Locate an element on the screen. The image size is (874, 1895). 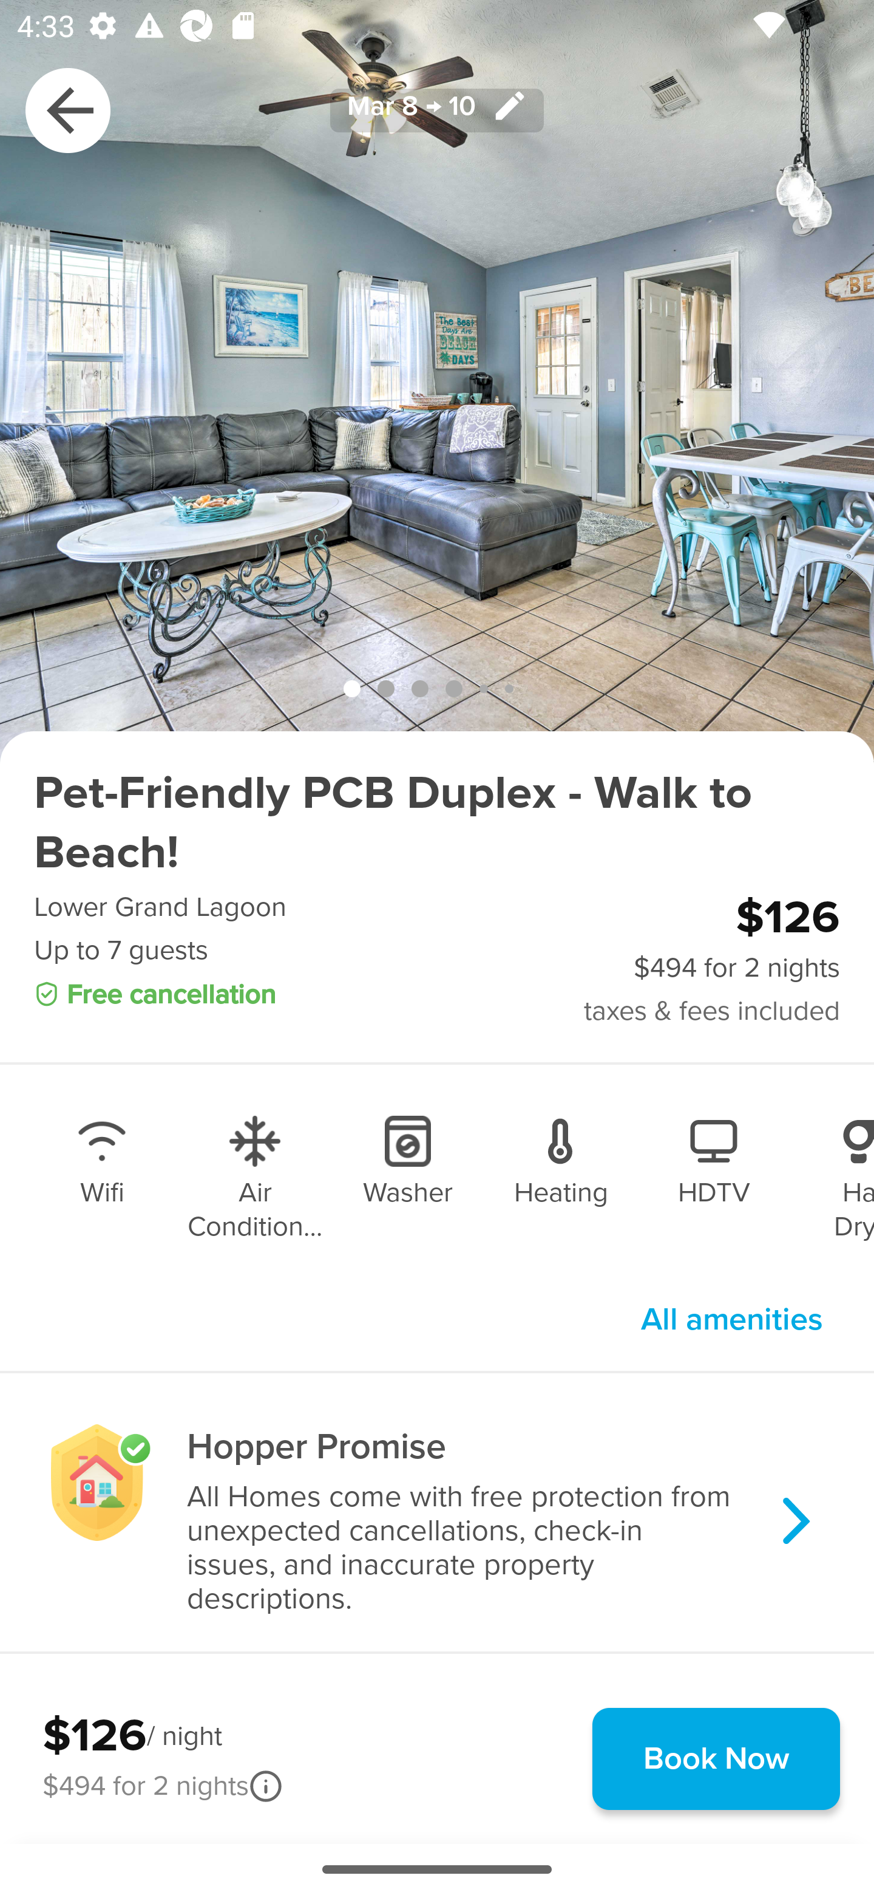
Pet-Friendly PCB Duplex - Walk to Beach! is located at coordinates (437, 823).